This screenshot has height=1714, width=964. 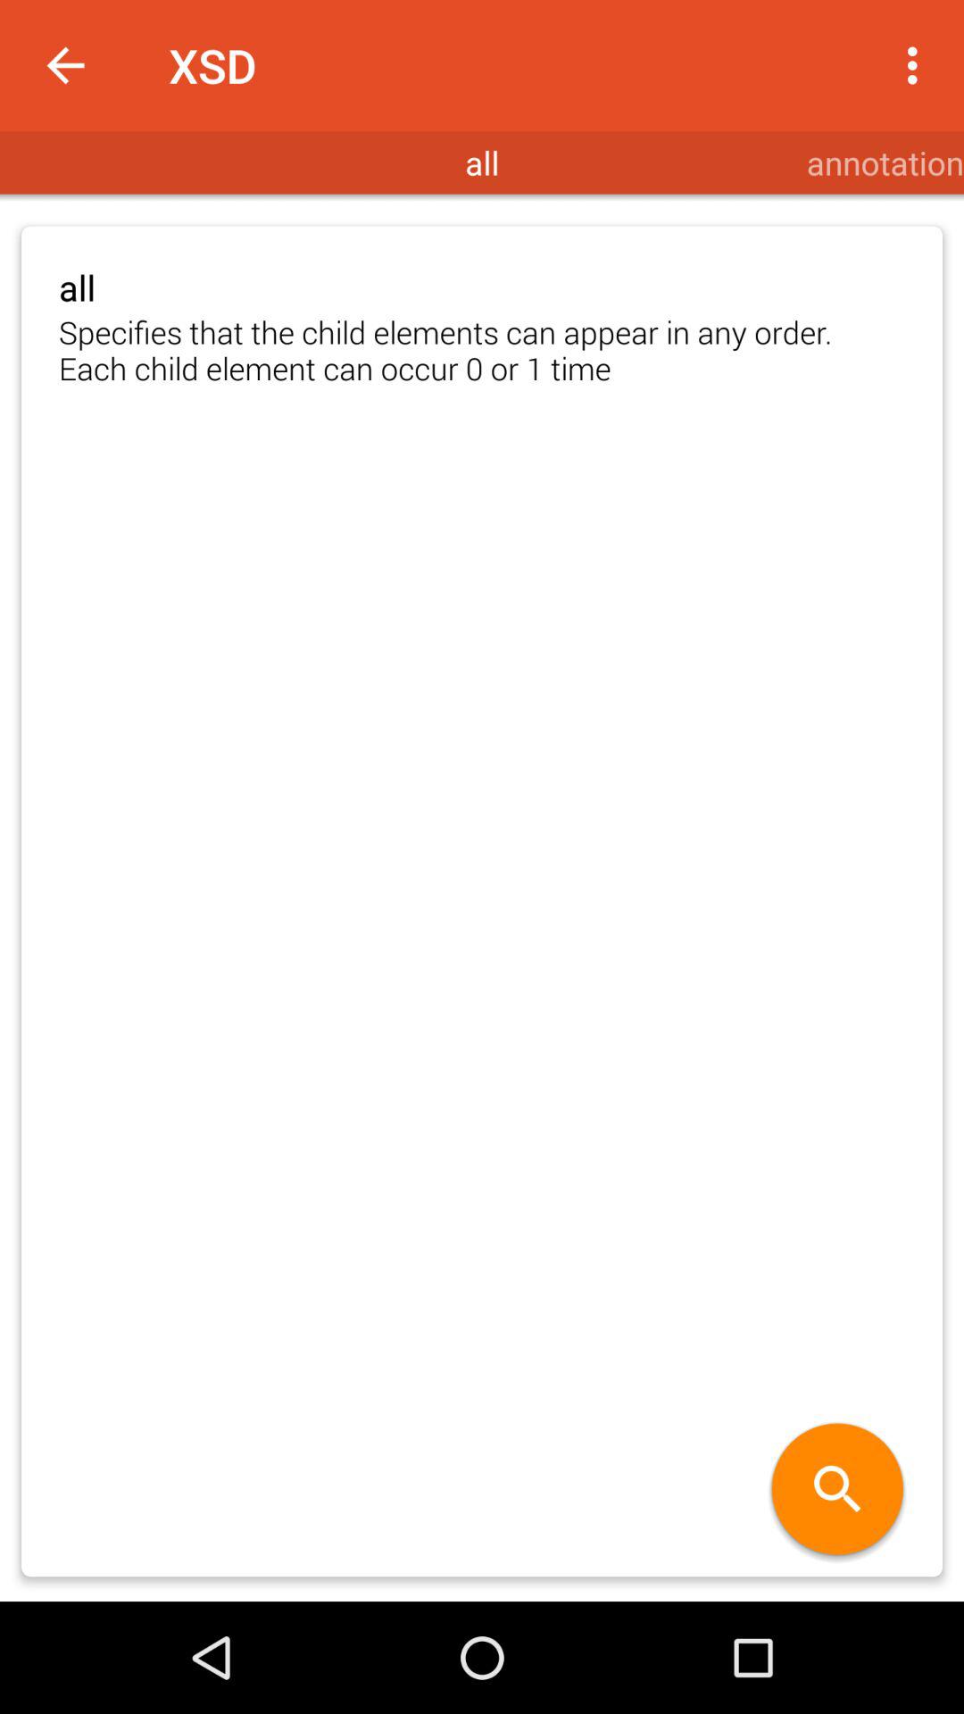 What do you see at coordinates (918, 65) in the screenshot?
I see `tap the item above annotation item` at bounding box center [918, 65].